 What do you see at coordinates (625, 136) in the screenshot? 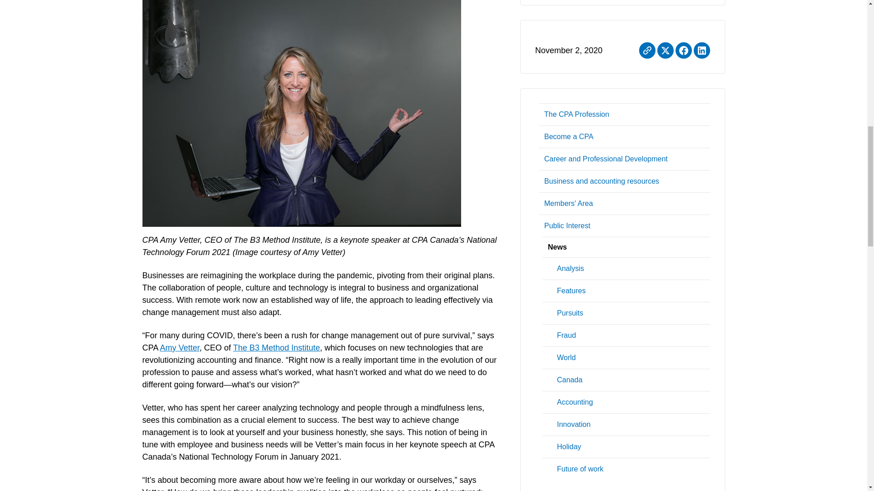
I see `Become a CPA` at bounding box center [625, 136].